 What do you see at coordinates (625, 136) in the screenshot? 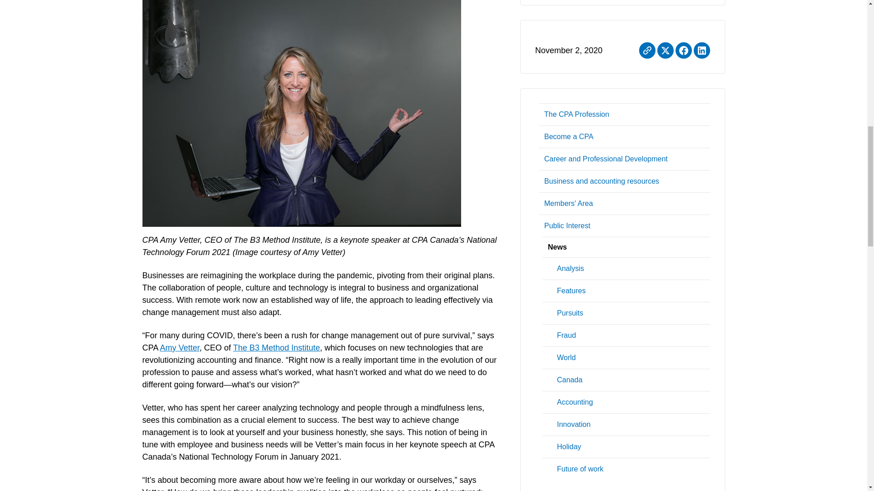
I see `Become a CPA` at bounding box center [625, 136].